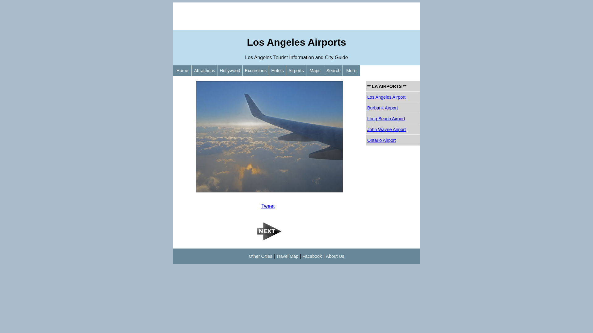 This screenshot has height=333, width=593. What do you see at coordinates (312, 256) in the screenshot?
I see `Facebook` at bounding box center [312, 256].